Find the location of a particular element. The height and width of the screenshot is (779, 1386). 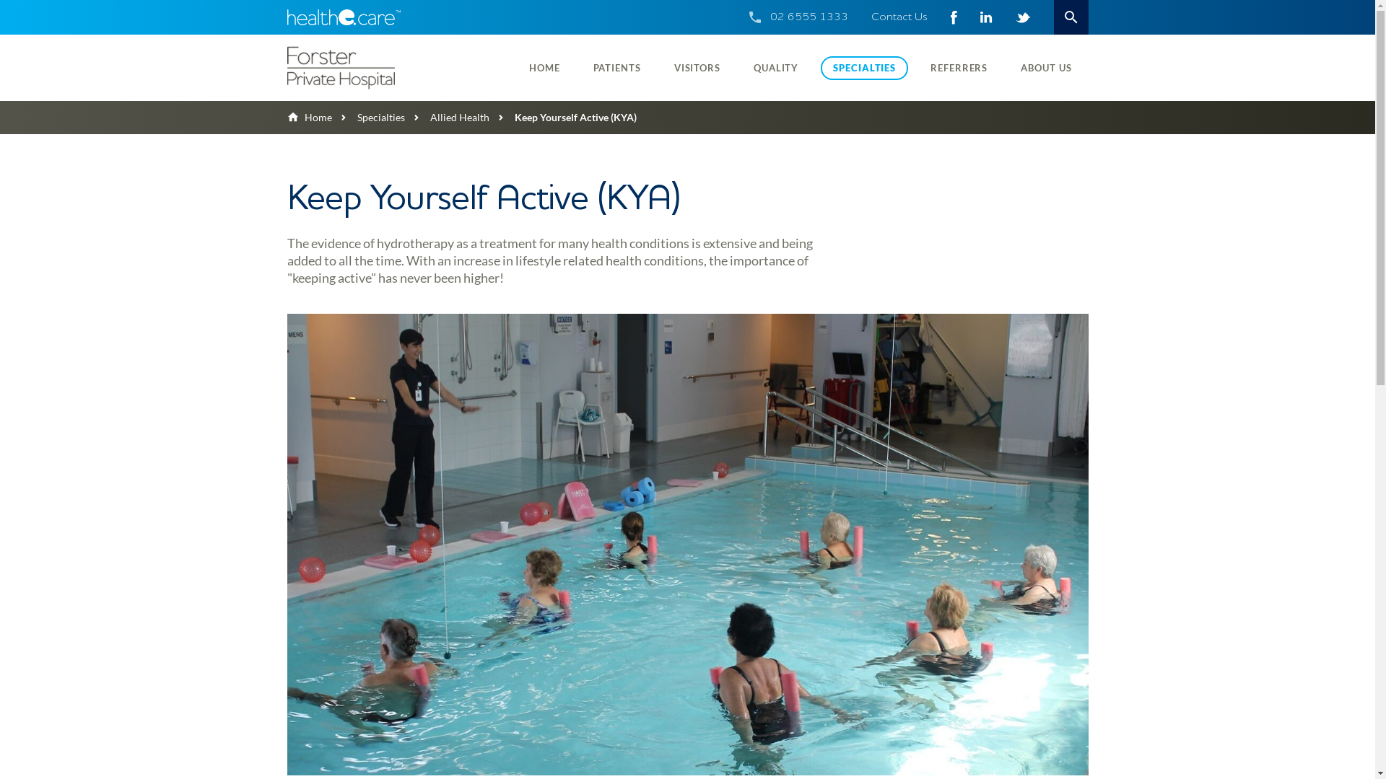

ABOUT US is located at coordinates (1046, 68).